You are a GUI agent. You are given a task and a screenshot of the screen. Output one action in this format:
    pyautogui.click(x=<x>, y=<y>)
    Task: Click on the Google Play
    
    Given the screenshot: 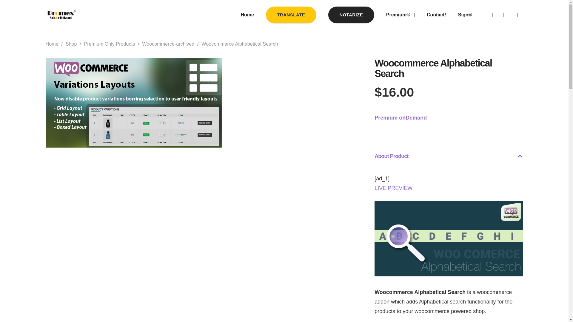 What is the action you would take?
    pyautogui.click(x=516, y=15)
    